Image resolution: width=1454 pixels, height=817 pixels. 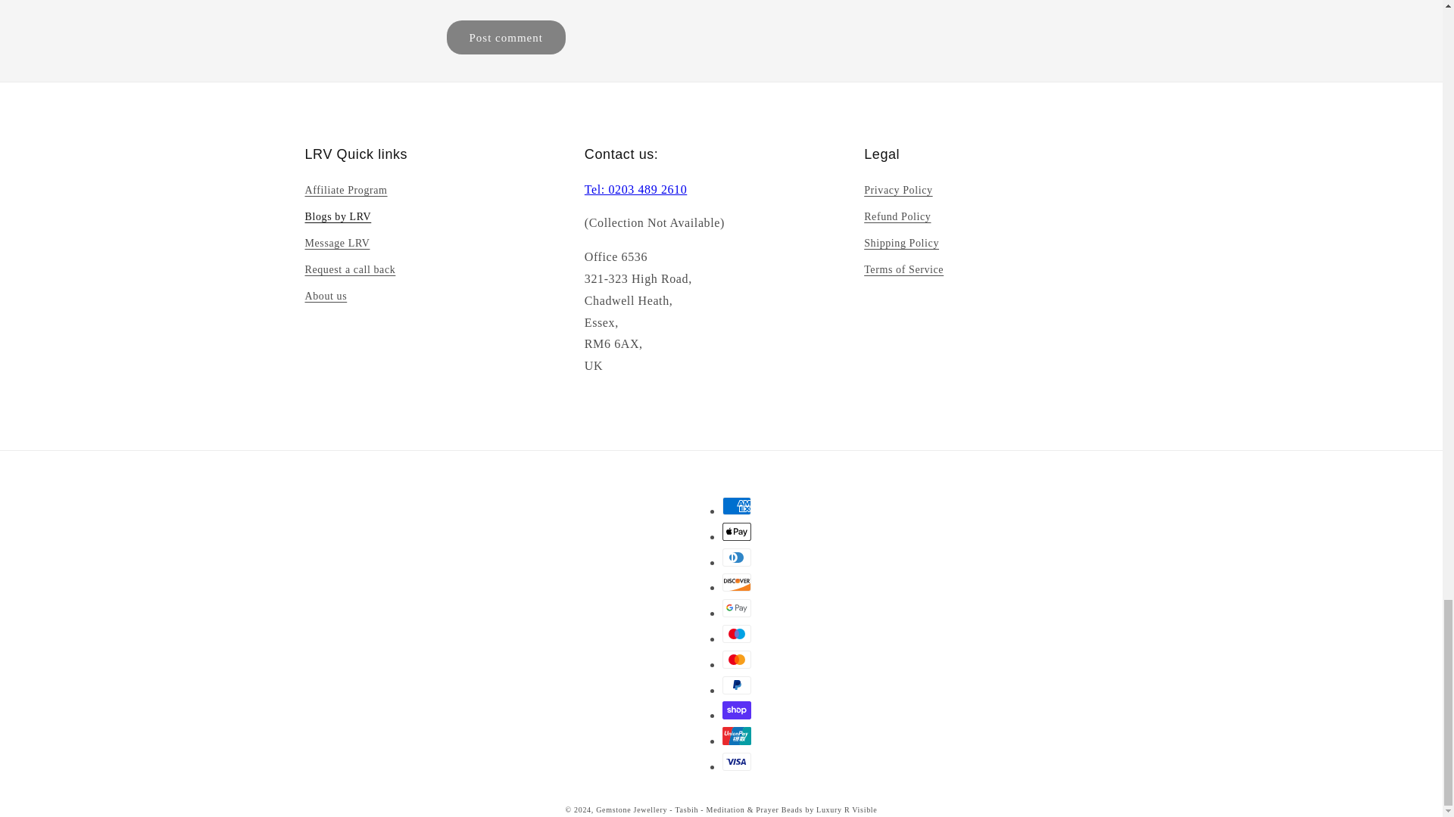 What do you see at coordinates (737, 735) in the screenshot?
I see `Union Pay` at bounding box center [737, 735].